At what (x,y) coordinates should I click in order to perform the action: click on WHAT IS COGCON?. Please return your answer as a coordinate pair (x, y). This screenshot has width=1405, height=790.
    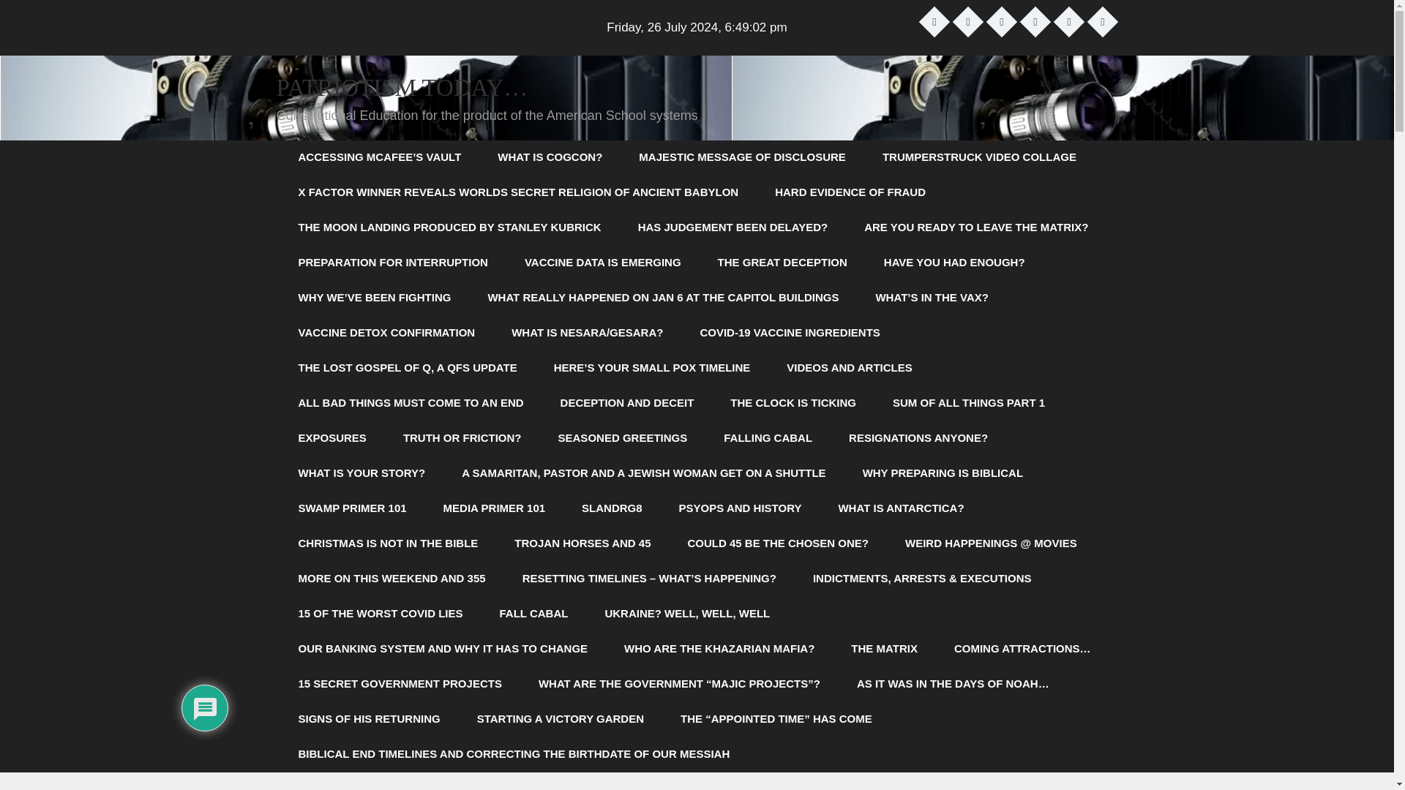
    Looking at the image, I should click on (550, 157).